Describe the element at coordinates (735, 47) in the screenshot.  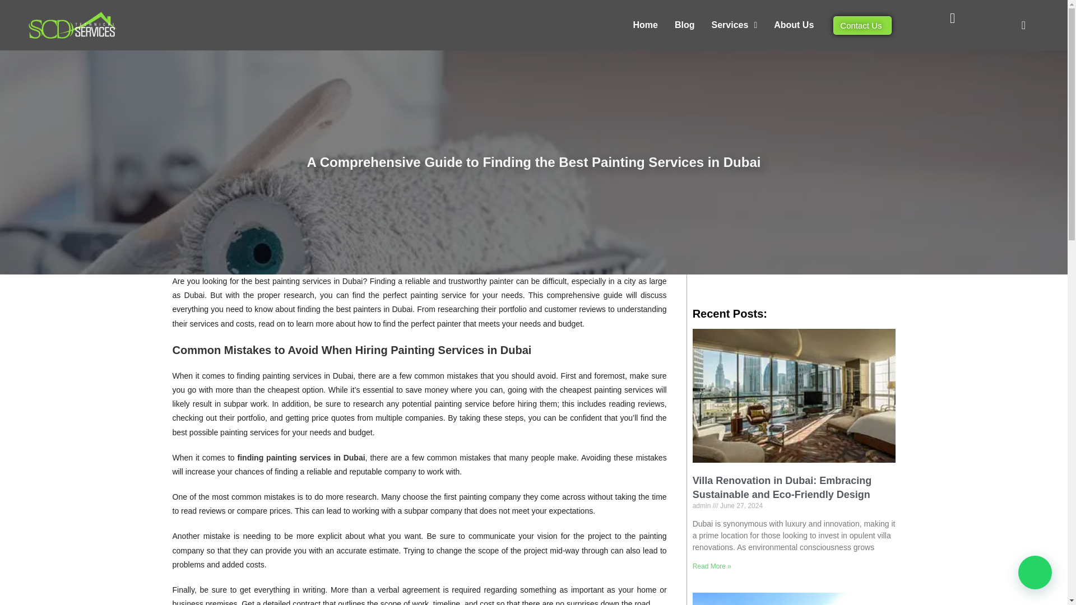
I see `Services` at that location.